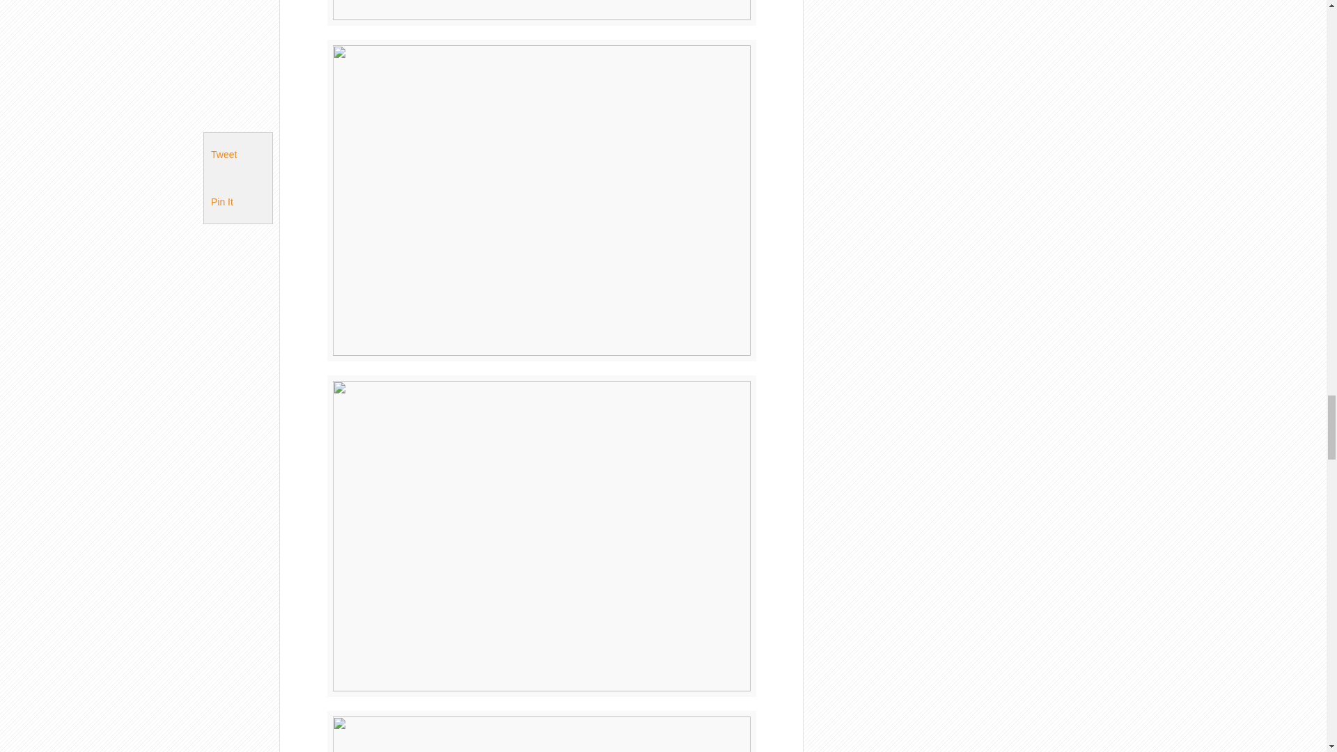 This screenshot has height=752, width=1337. I want to click on animal-13, so click(542, 13).